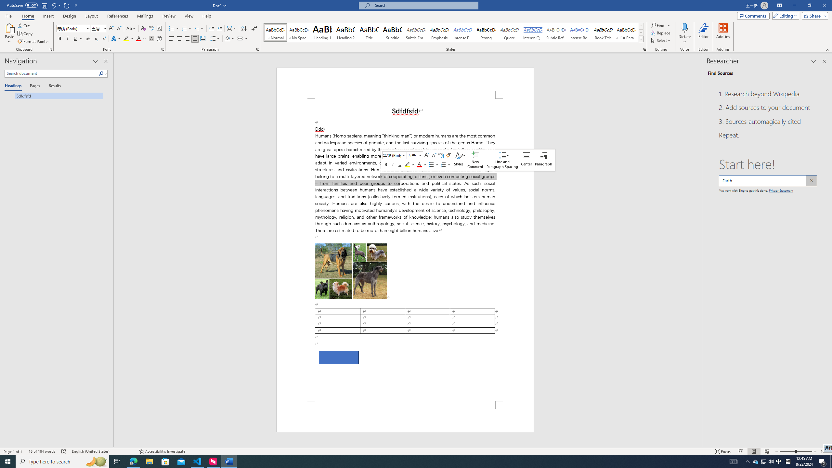  What do you see at coordinates (138, 39) in the screenshot?
I see `Font Color Red` at bounding box center [138, 39].